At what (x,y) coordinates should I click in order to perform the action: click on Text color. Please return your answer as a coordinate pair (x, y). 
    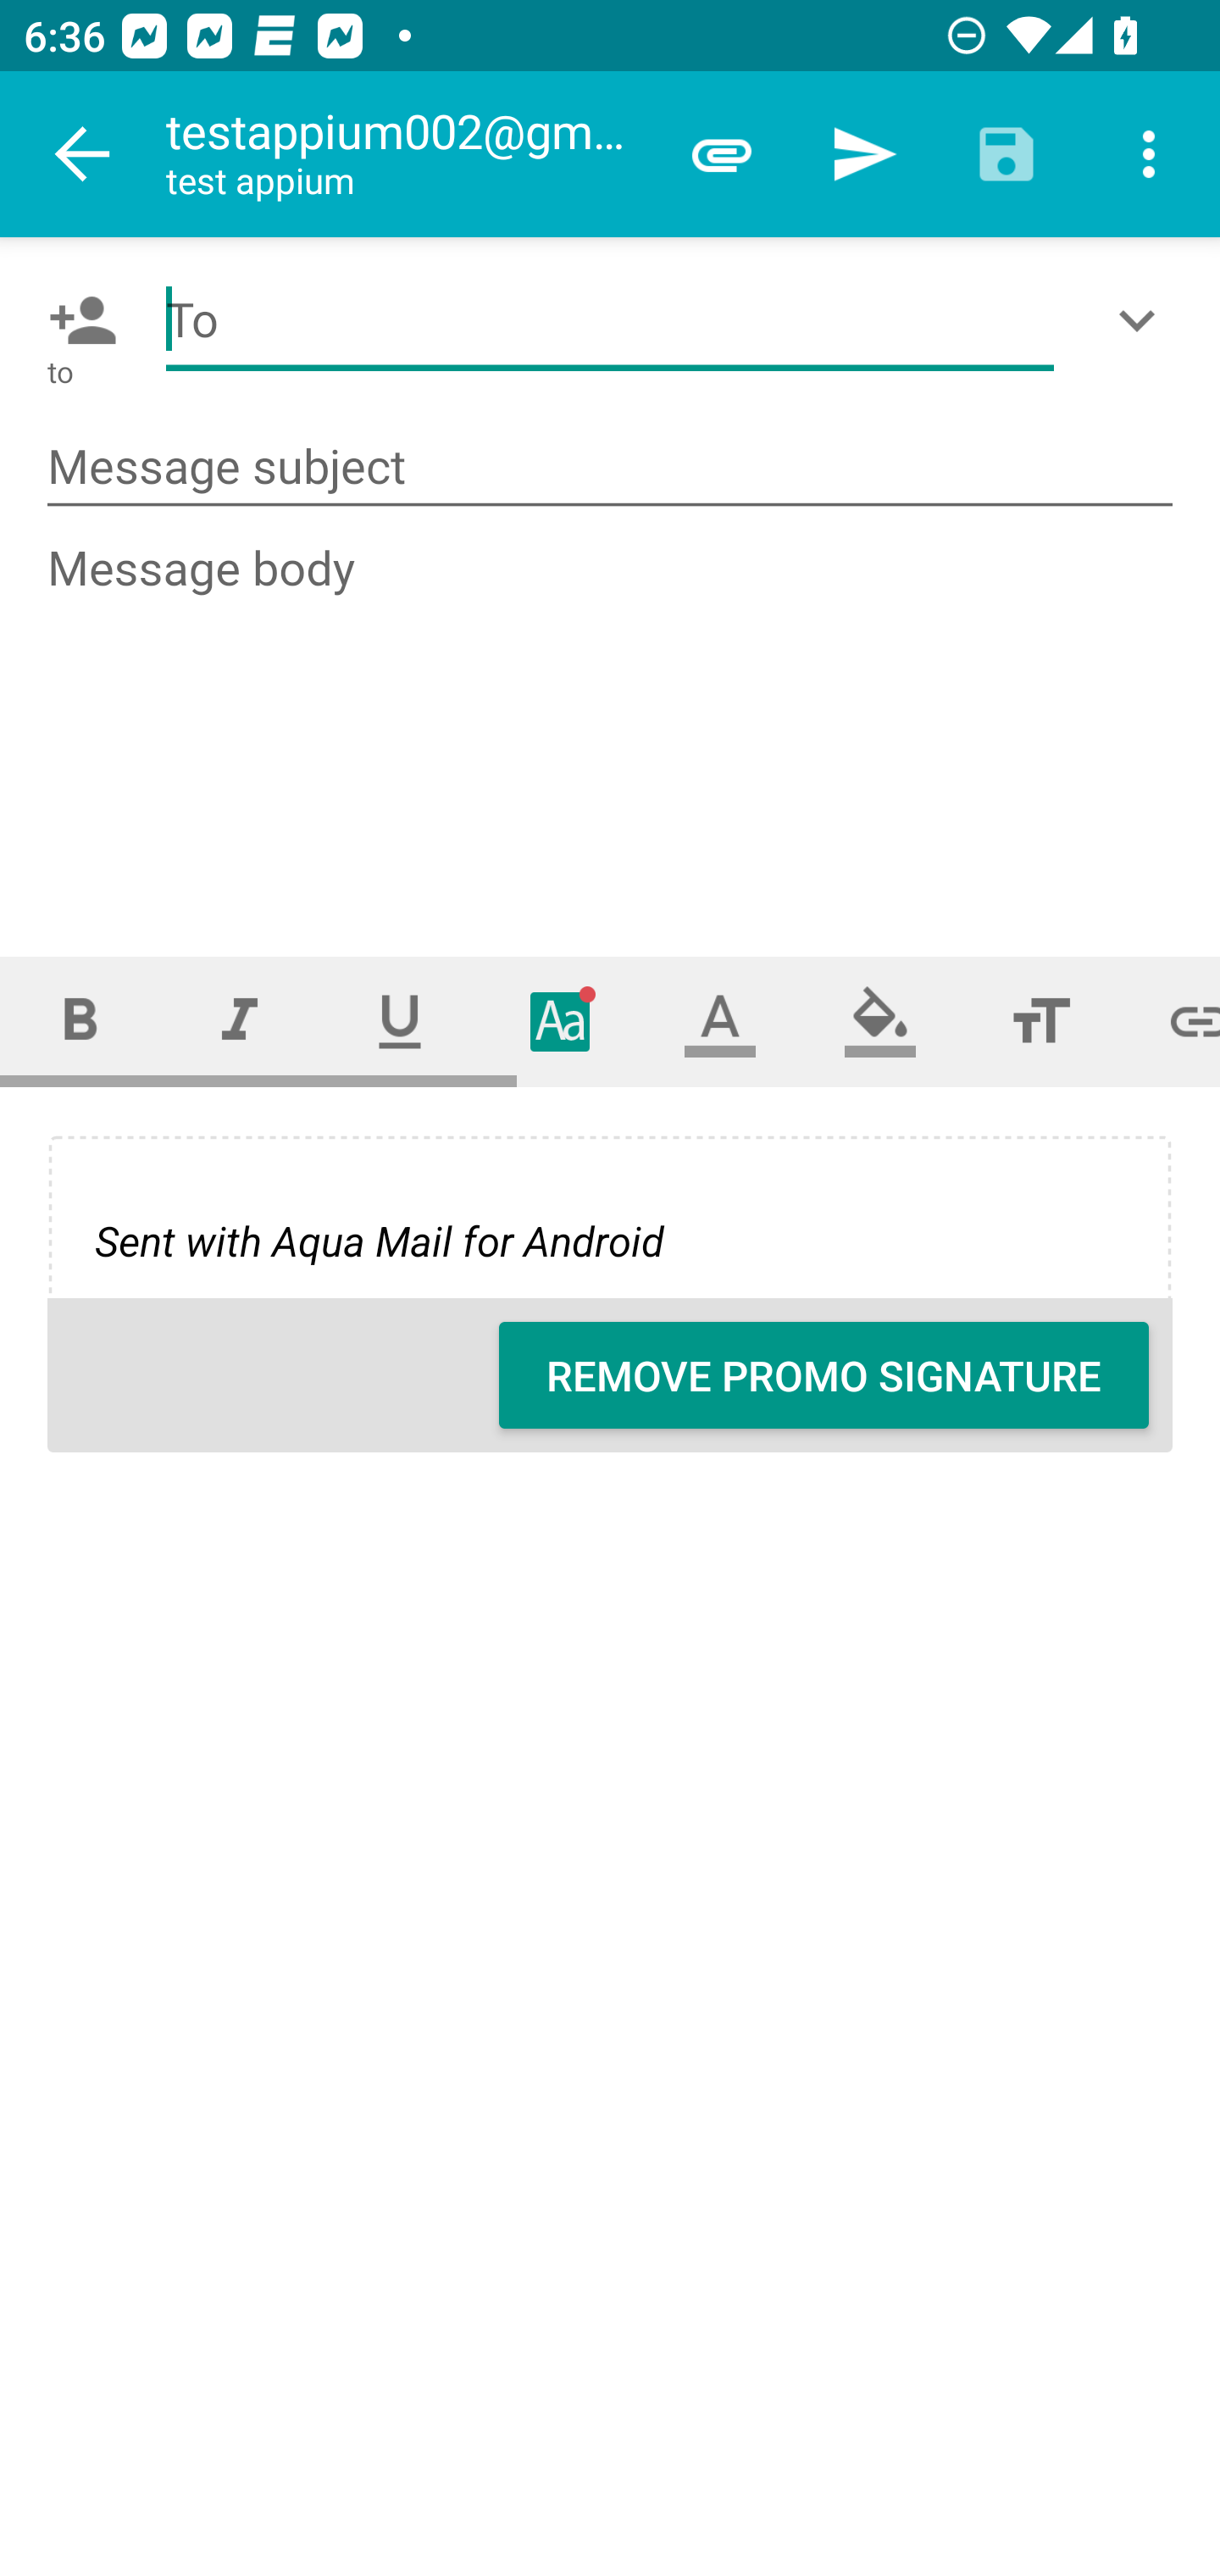
    Looking at the image, I should click on (720, 1020).